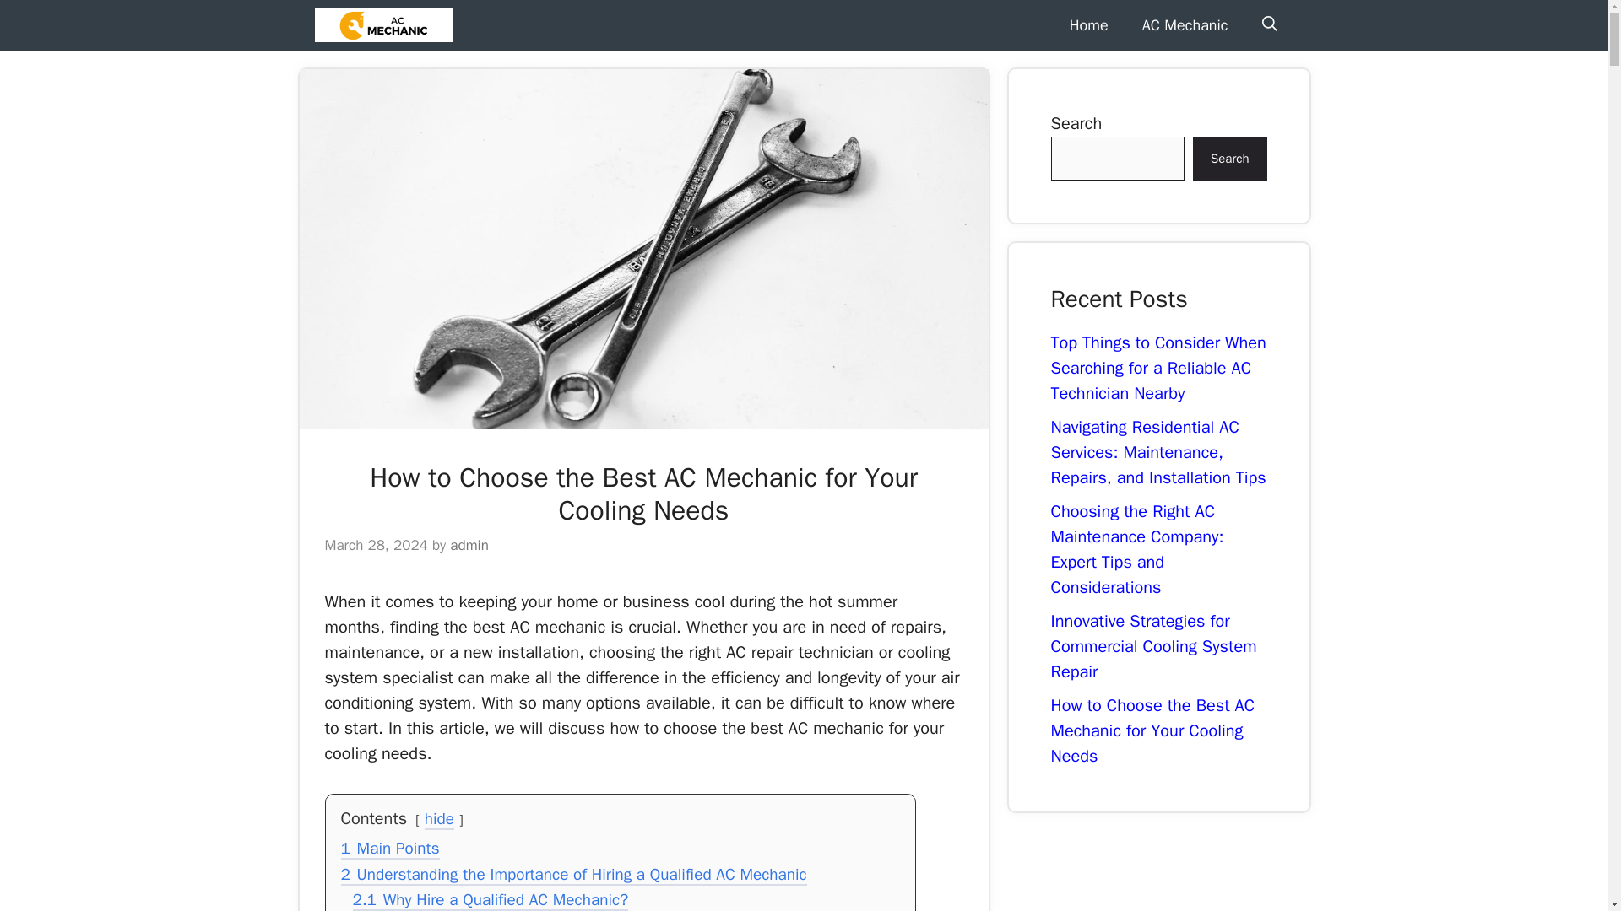  Describe the element at coordinates (491, 901) in the screenshot. I see `2.1 Why Hire a Qualified AC Mechanic?` at that location.